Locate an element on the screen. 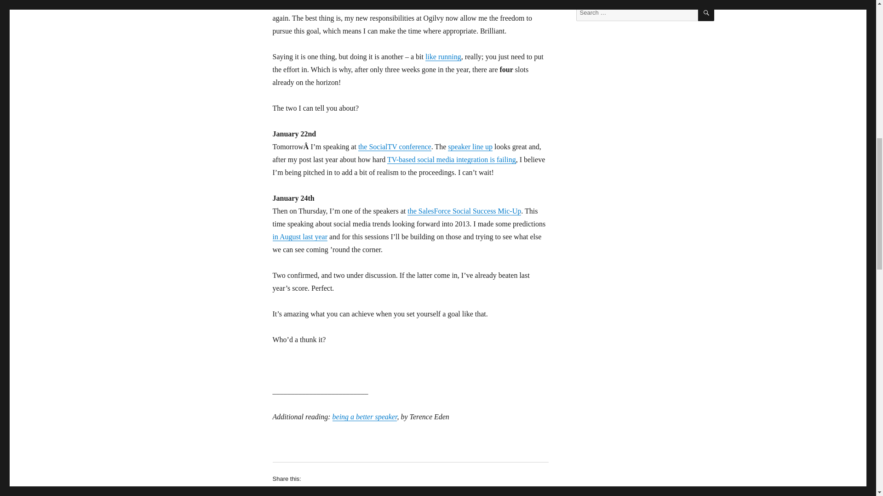  like running is located at coordinates (443, 56).